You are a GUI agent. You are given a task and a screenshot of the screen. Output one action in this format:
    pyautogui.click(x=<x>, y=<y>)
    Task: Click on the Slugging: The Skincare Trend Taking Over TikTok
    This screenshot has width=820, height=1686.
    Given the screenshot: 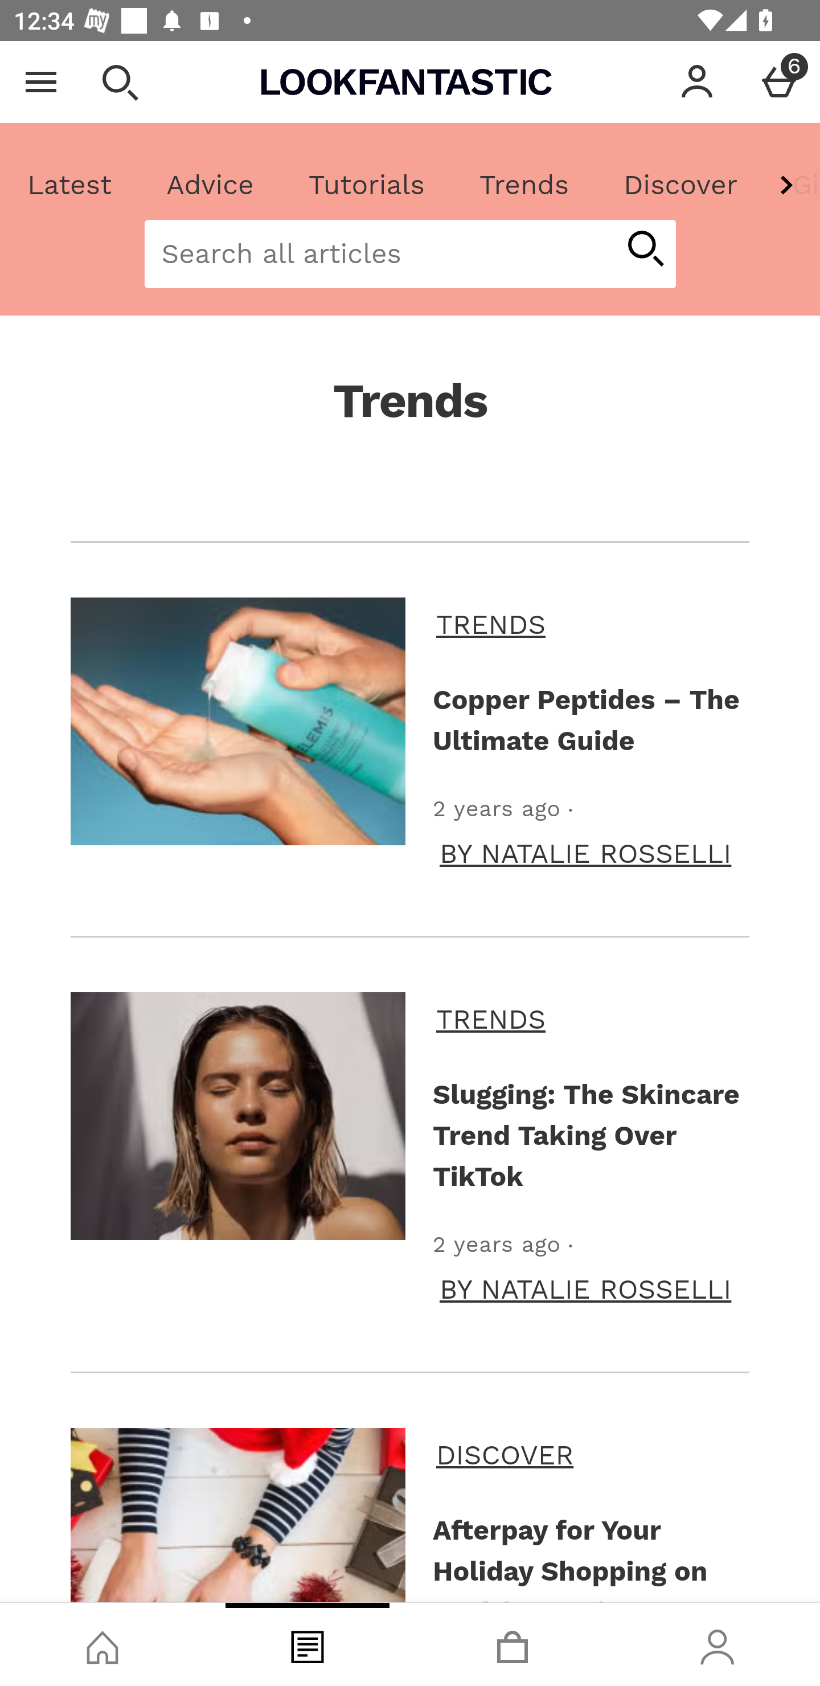 What is the action you would take?
    pyautogui.click(x=238, y=1116)
    